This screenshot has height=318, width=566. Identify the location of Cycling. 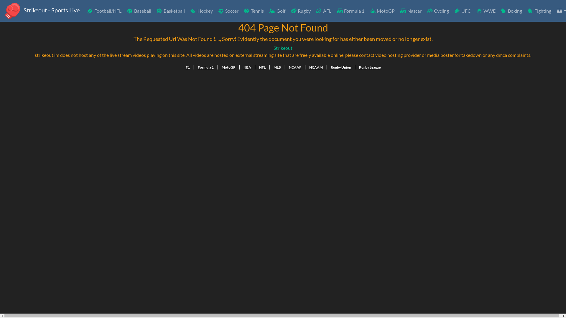
(437, 11).